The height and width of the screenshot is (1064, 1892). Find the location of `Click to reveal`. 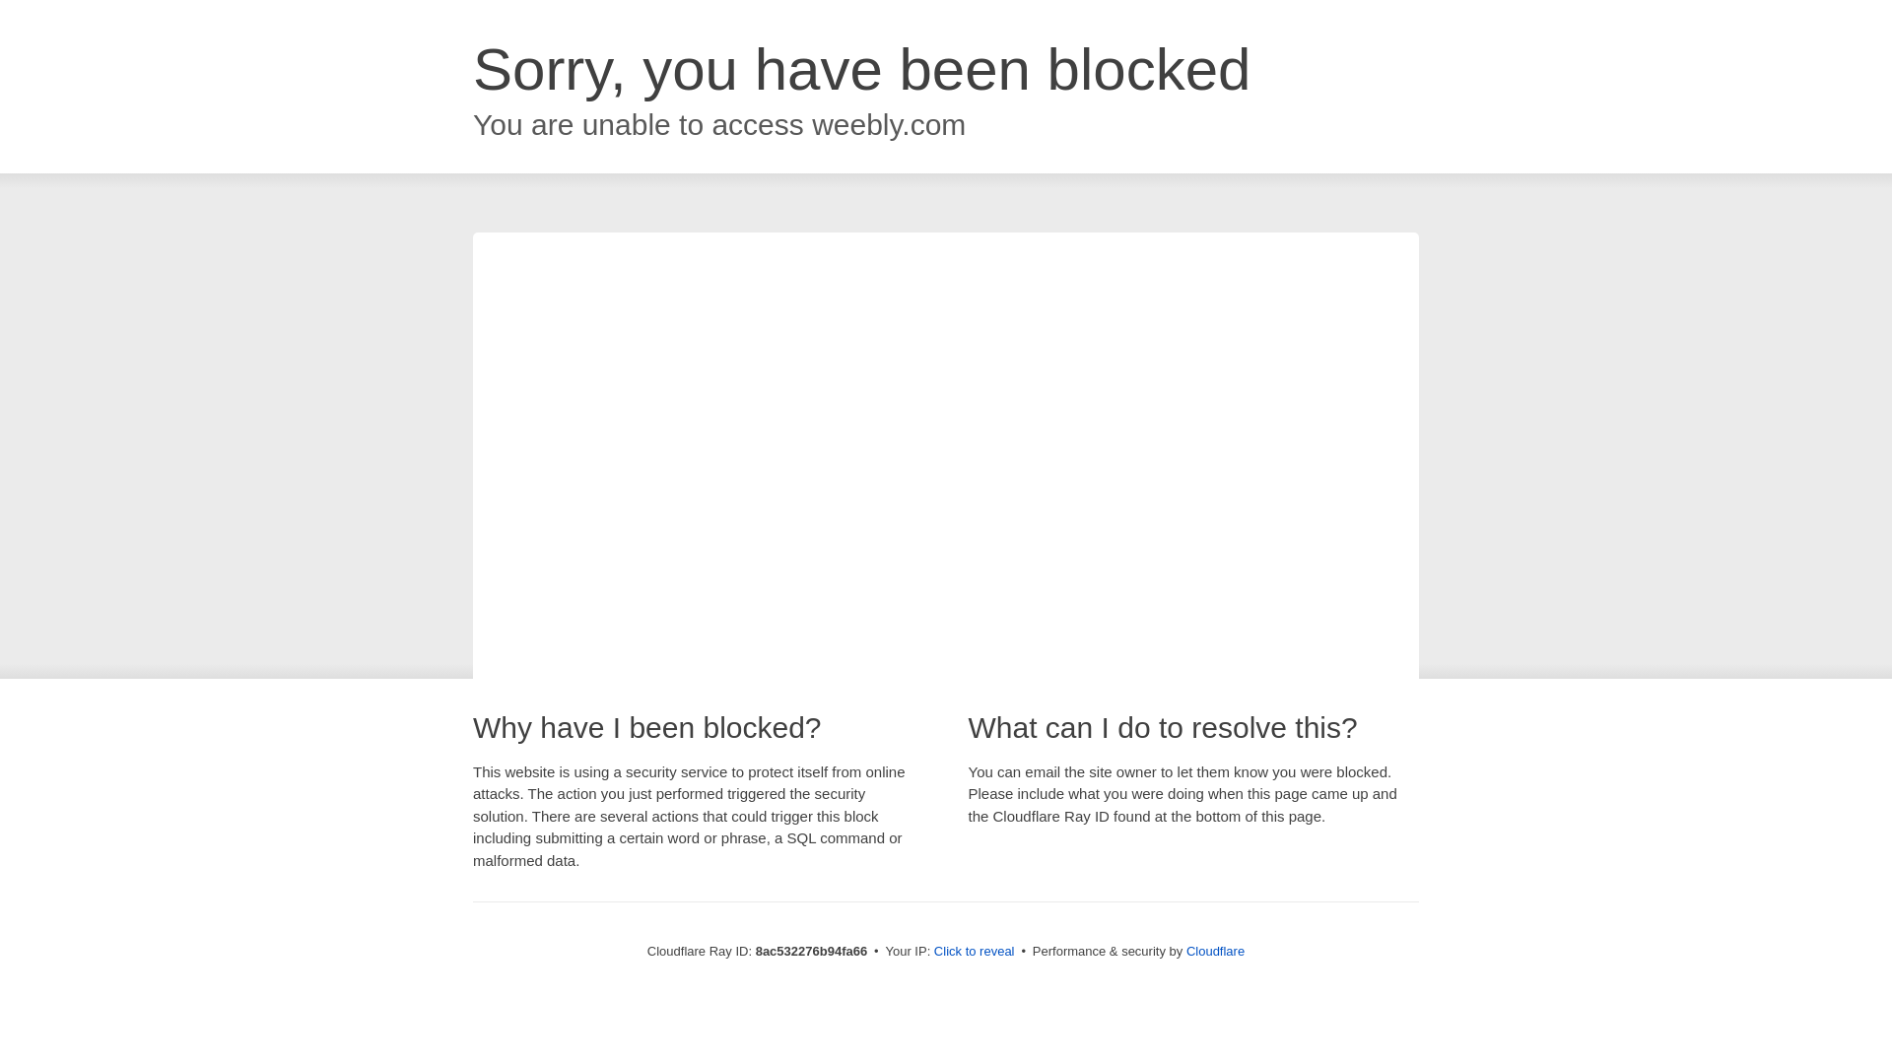

Click to reveal is located at coordinates (974, 952).